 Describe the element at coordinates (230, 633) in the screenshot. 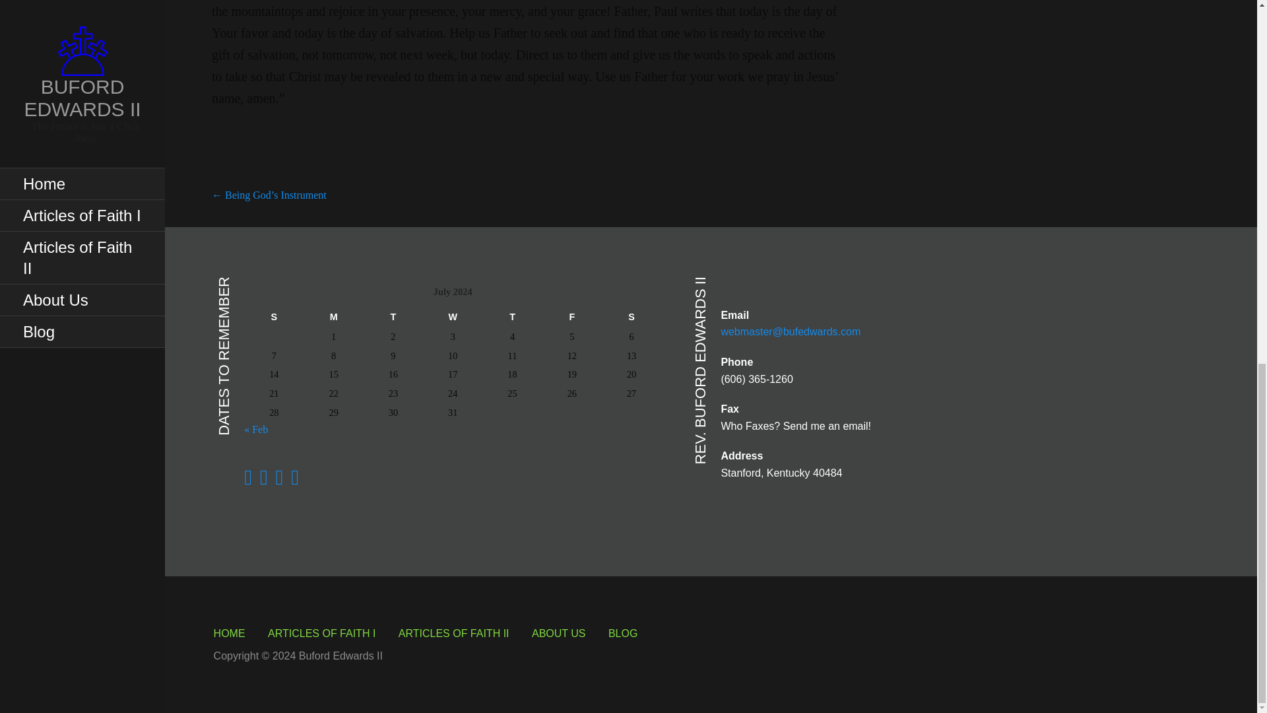

I see `HOME` at that location.